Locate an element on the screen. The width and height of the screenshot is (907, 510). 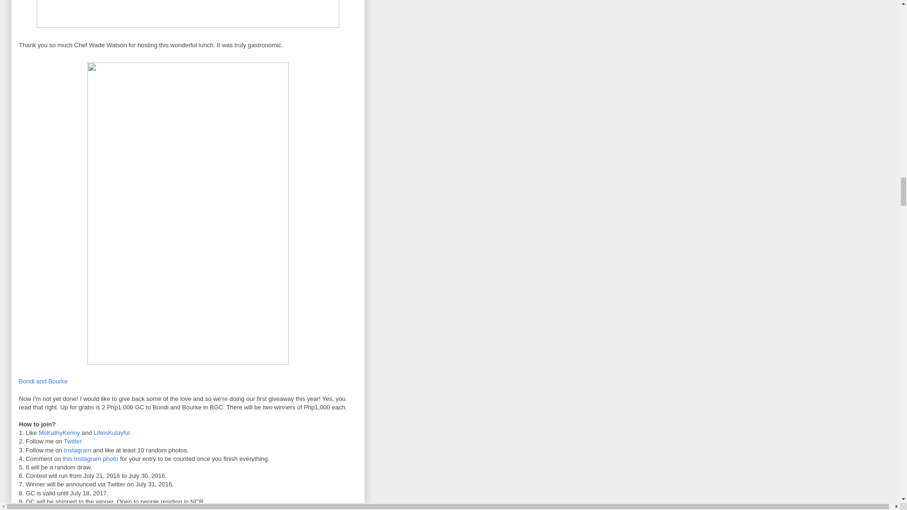
Instagram is located at coordinates (77, 450).